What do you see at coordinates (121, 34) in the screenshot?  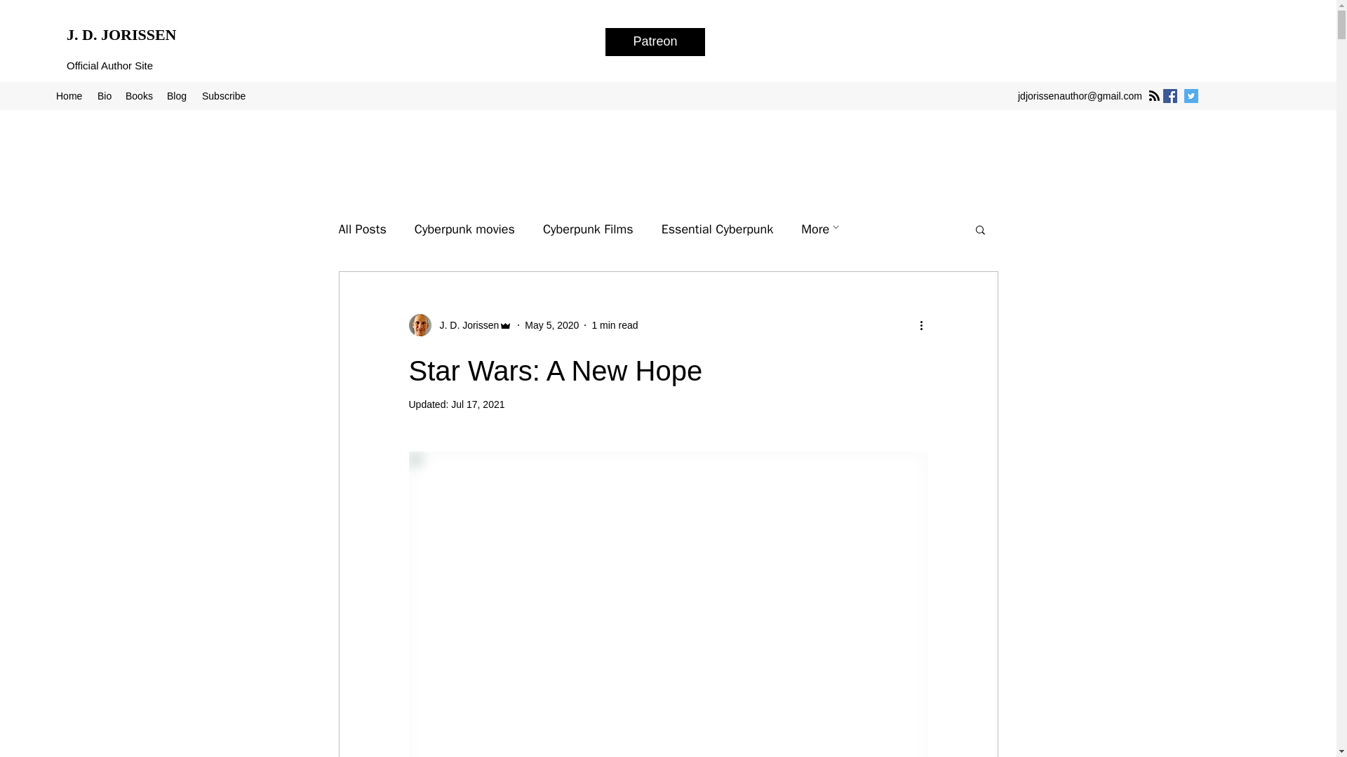 I see `J. D. JORISSEN` at bounding box center [121, 34].